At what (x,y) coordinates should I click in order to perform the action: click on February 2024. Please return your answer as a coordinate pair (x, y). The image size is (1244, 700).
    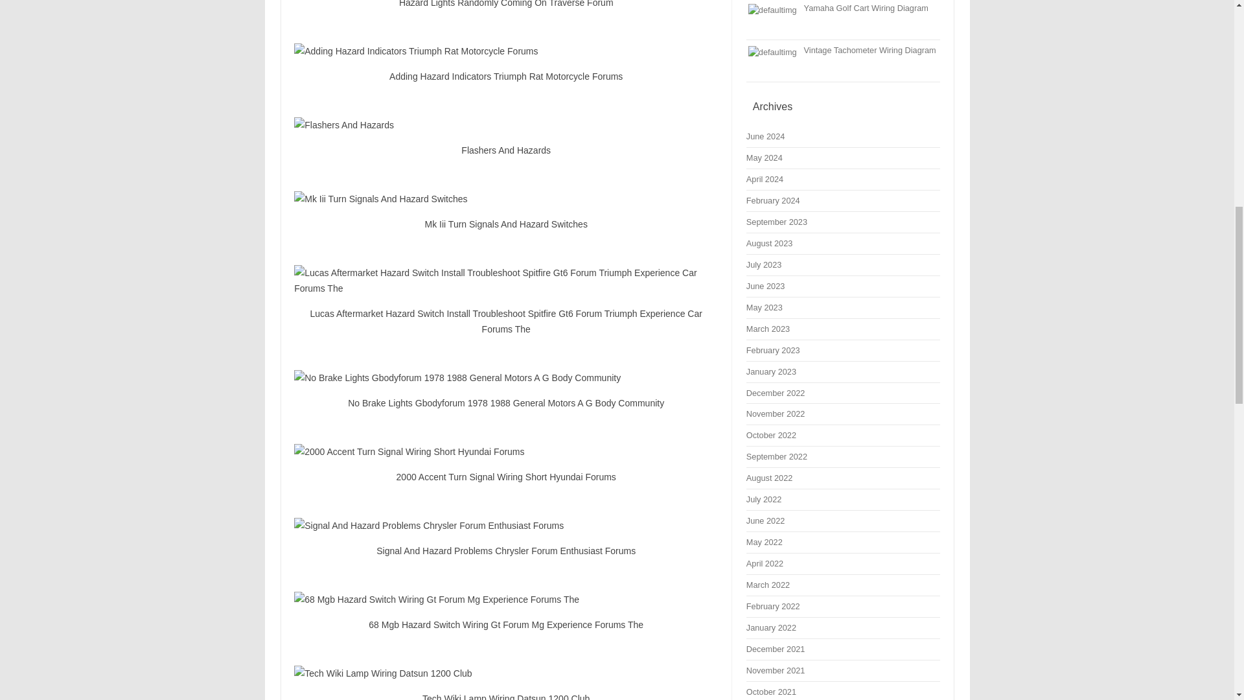
    Looking at the image, I should click on (773, 201).